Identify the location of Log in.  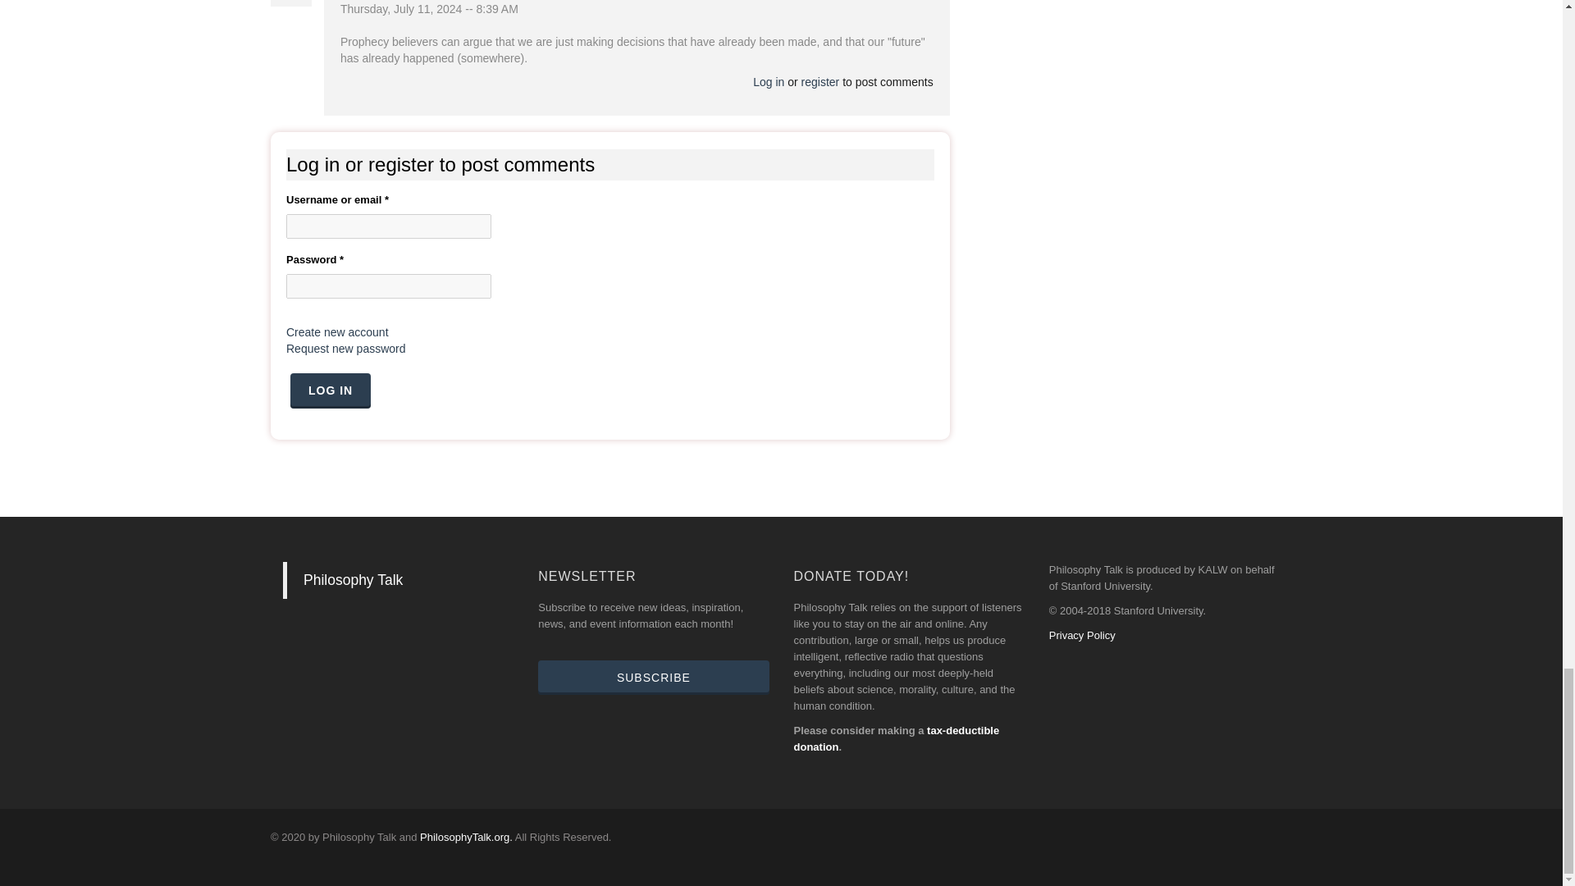
(330, 390).